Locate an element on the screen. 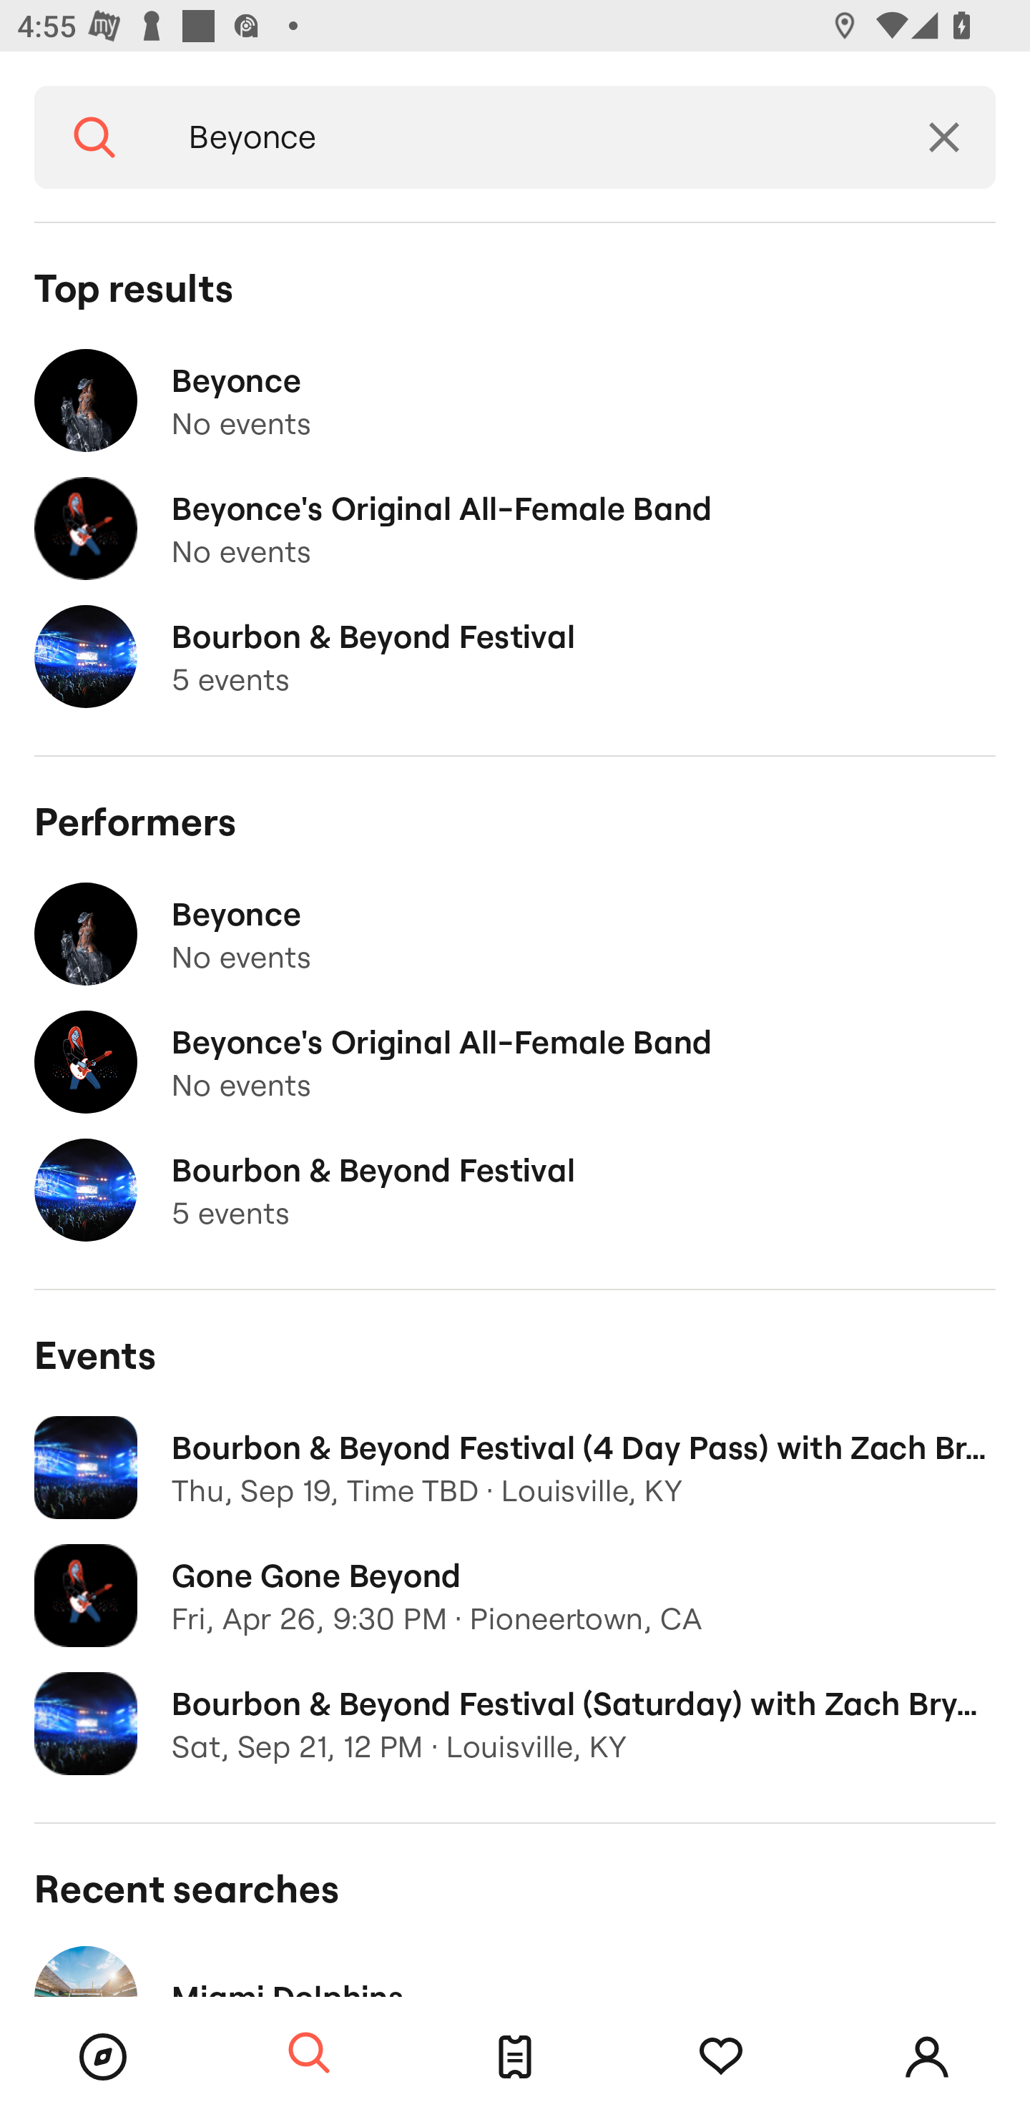  Account is located at coordinates (927, 2057).